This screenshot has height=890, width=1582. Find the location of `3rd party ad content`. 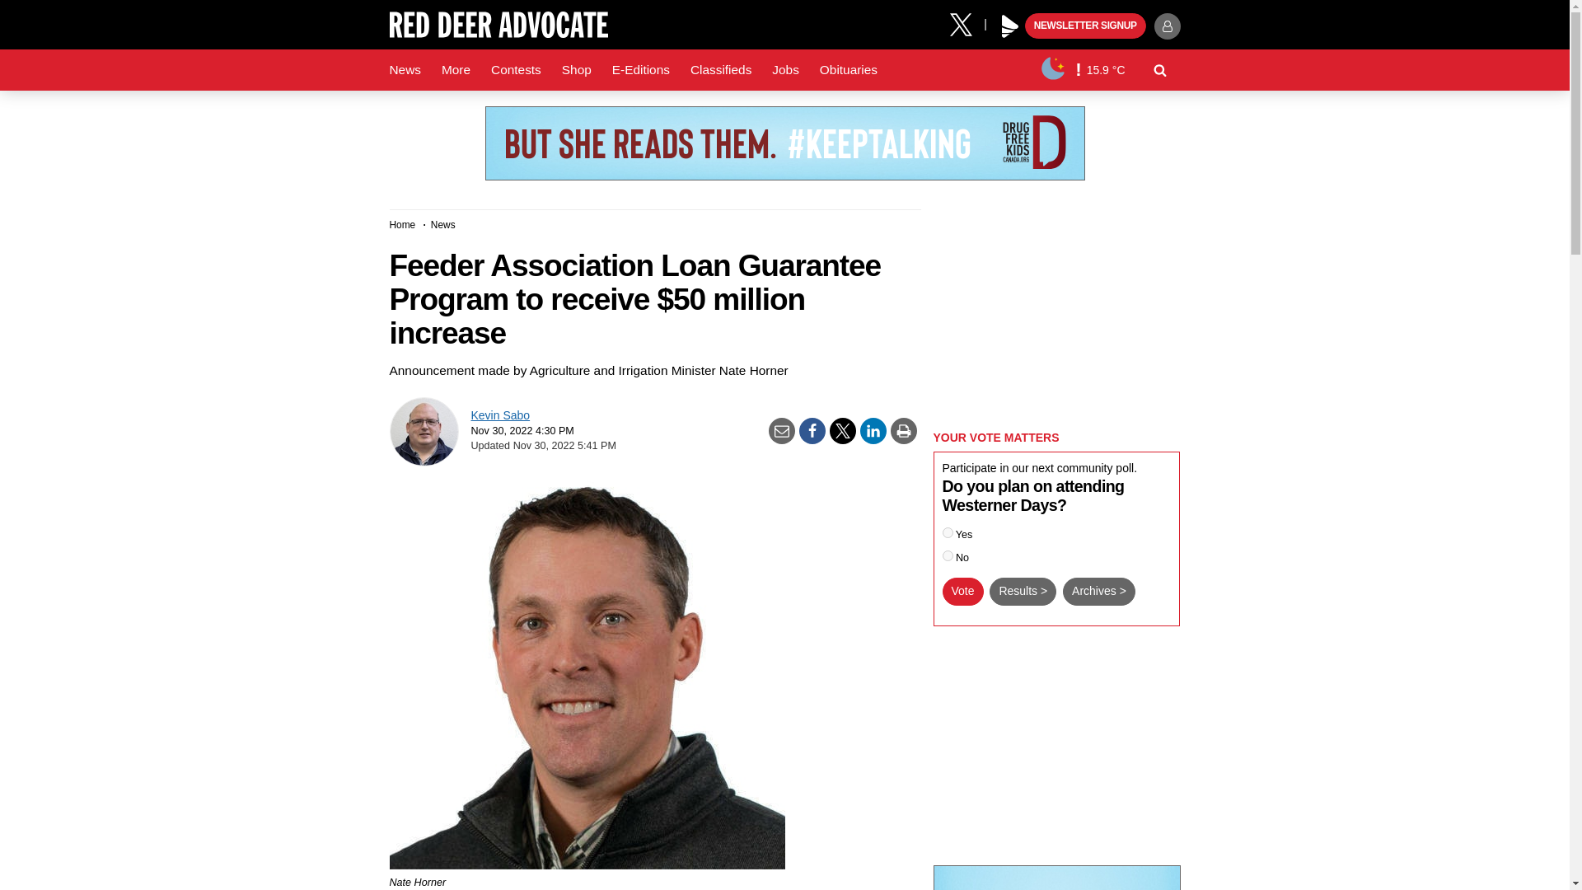

3rd party ad content is located at coordinates (1056, 311).